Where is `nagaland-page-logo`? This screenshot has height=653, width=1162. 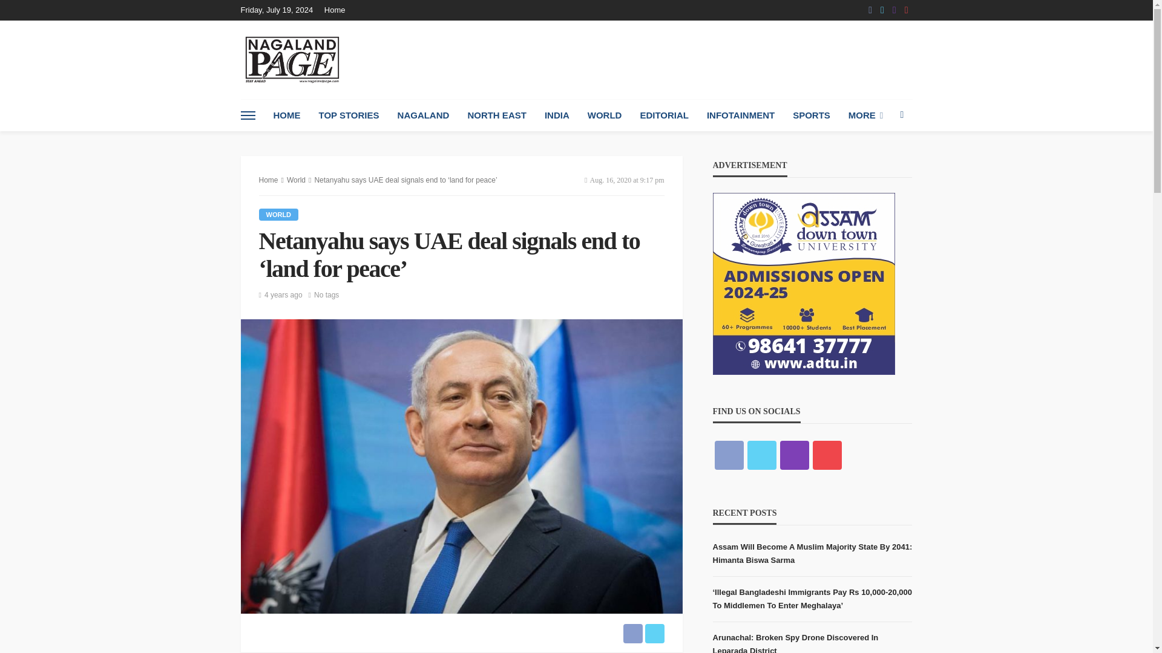 nagaland-page-logo is located at coordinates (292, 59).